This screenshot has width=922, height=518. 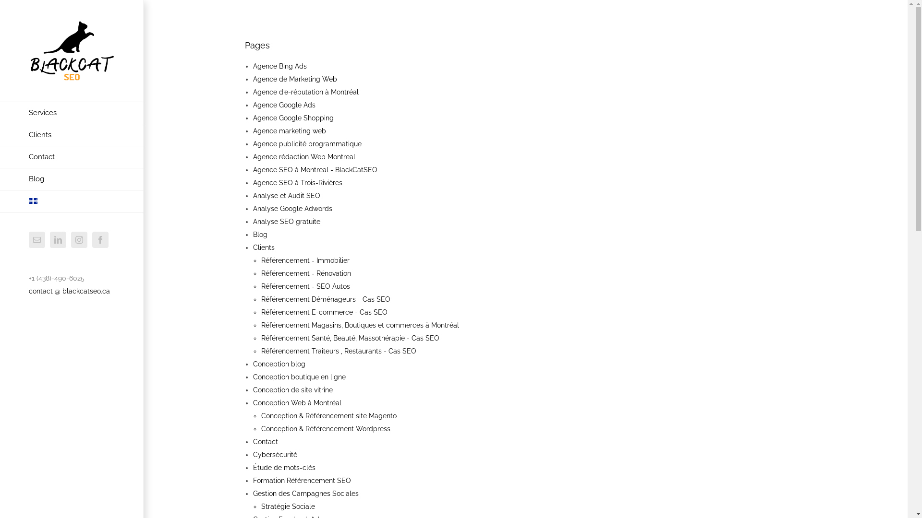 What do you see at coordinates (69, 291) in the screenshot?
I see `contact @ blackcatseo.ca` at bounding box center [69, 291].